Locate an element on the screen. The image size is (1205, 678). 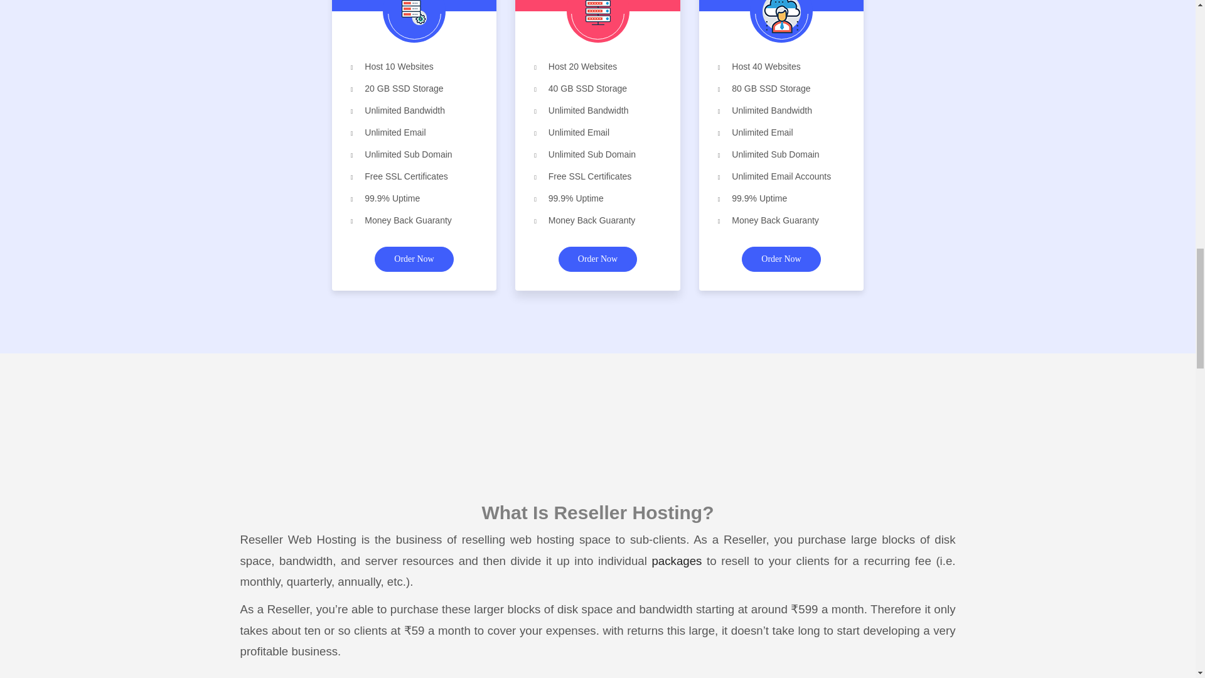
Order Now is located at coordinates (597, 259).